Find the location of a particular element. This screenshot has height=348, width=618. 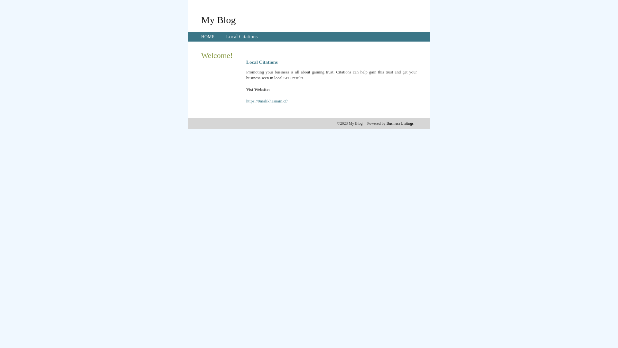

Business Listings is located at coordinates (400, 123).